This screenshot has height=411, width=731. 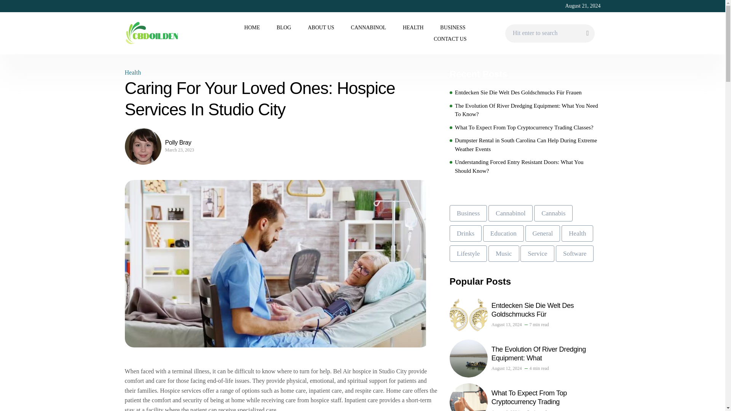 I want to click on General, so click(x=543, y=233).